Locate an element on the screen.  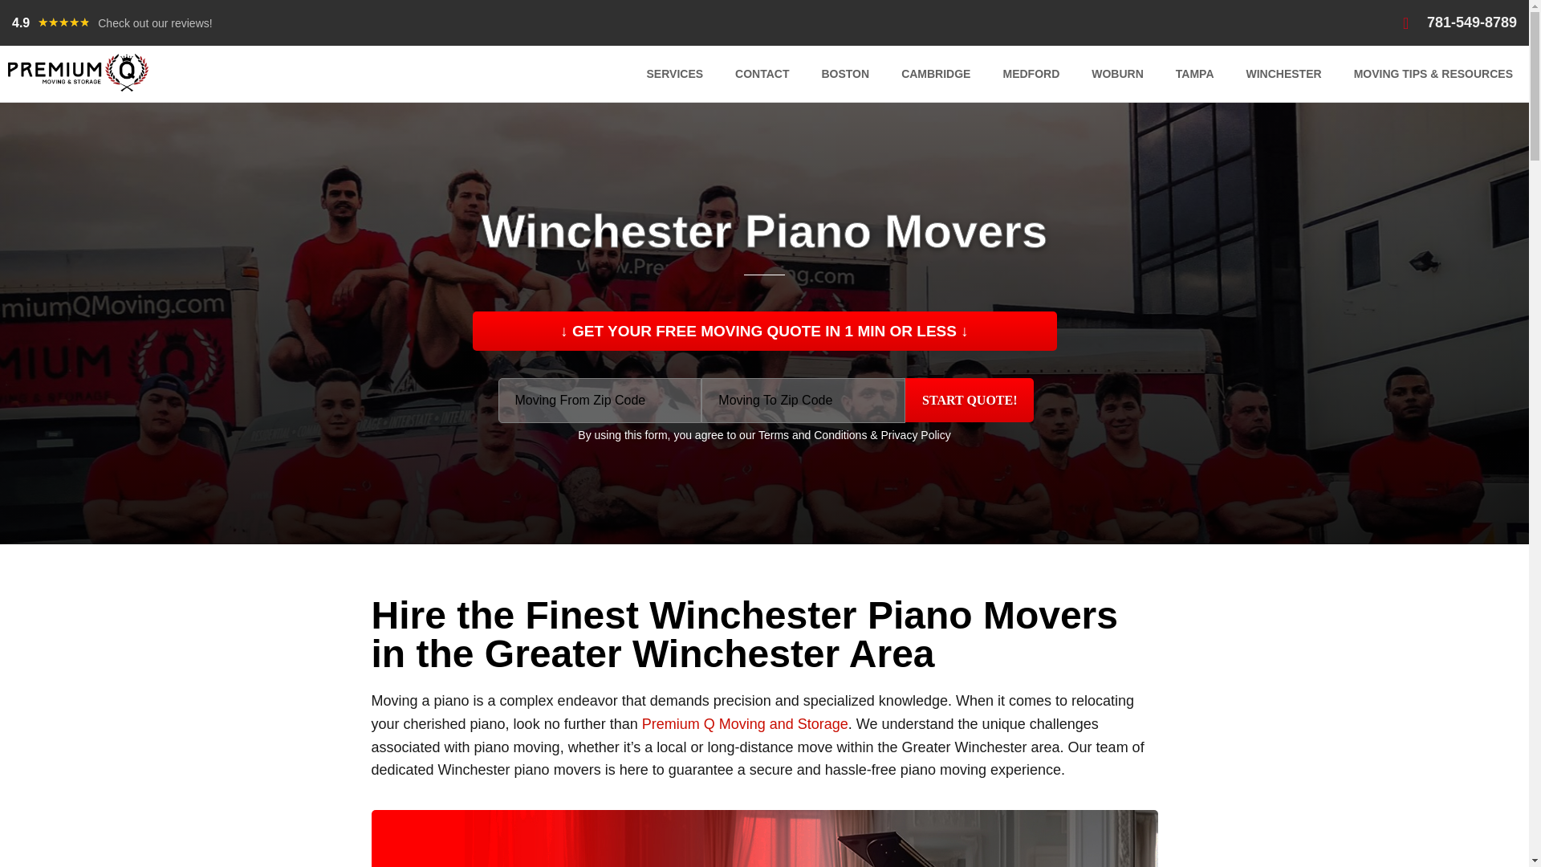
SERVICES is located at coordinates (674, 74).